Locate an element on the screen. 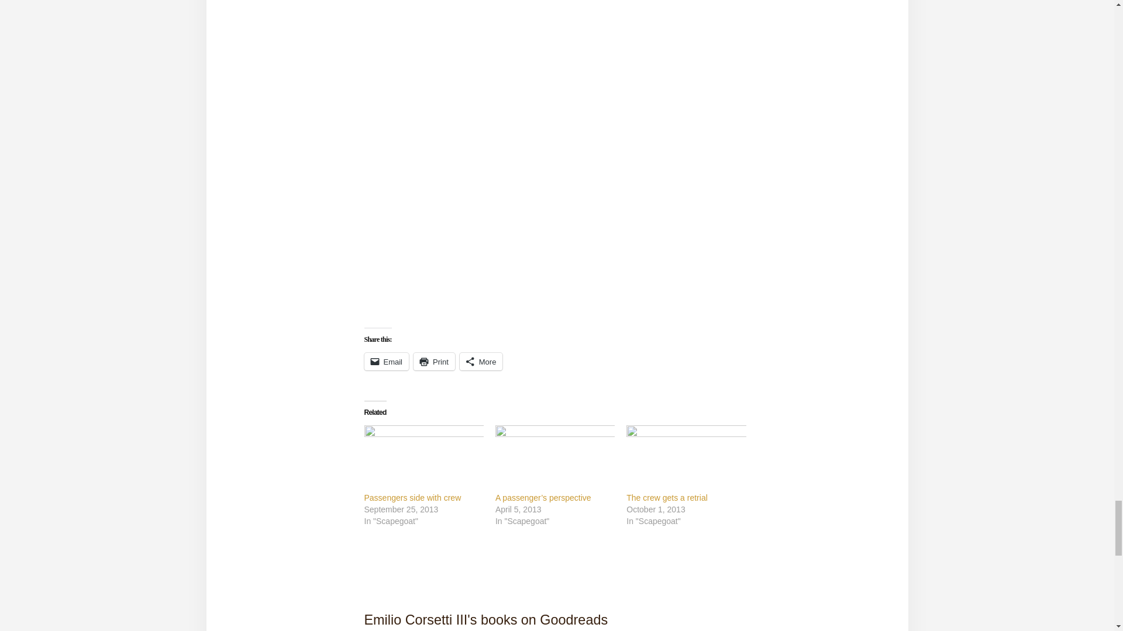  Passengers side with crew is located at coordinates (423, 457).